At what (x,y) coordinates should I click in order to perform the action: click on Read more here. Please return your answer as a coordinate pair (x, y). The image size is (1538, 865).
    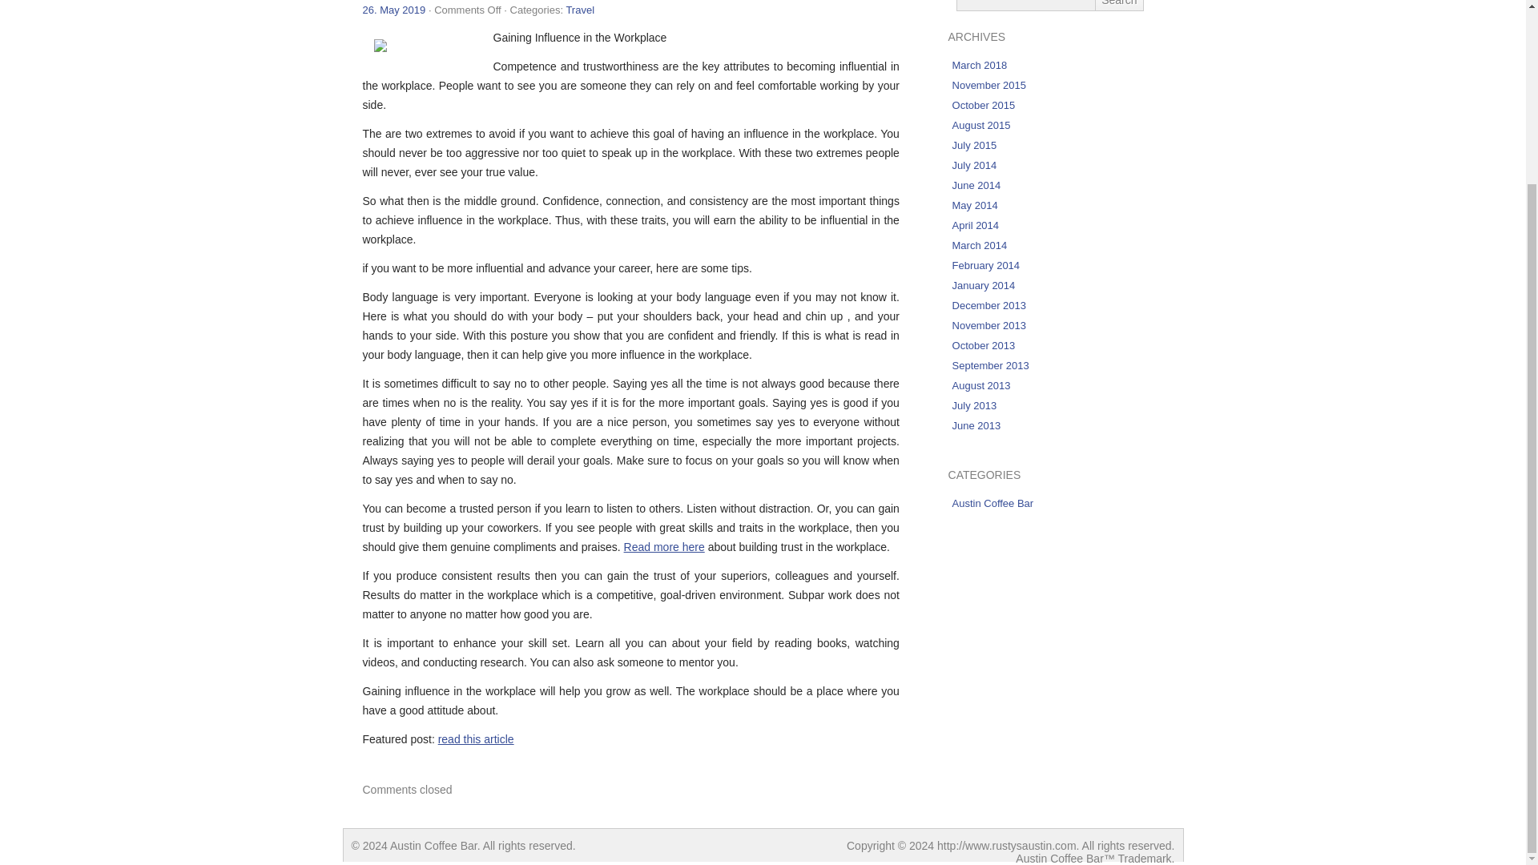
    Looking at the image, I should click on (664, 547).